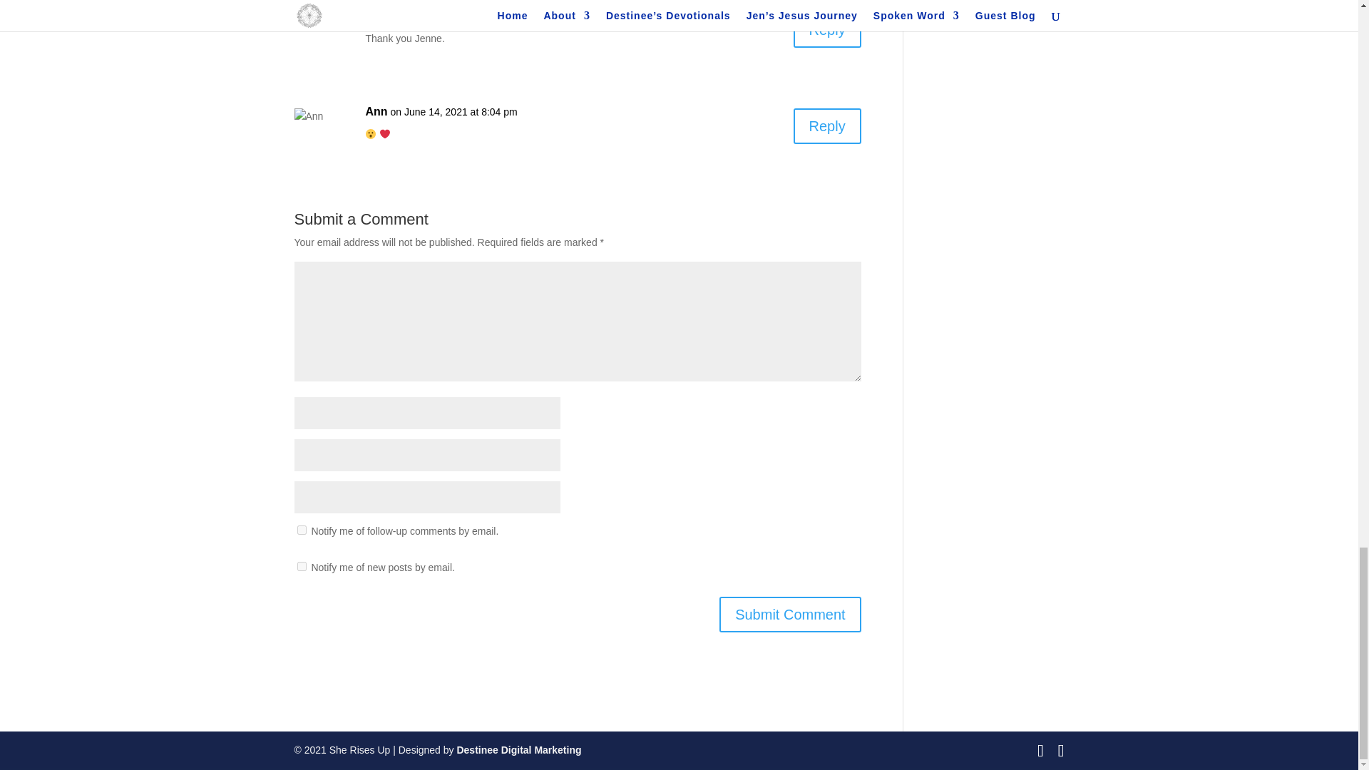 The image size is (1369, 770). Describe the element at coordinates (827, 125) in the screenshot. I see `Reply` at that location.